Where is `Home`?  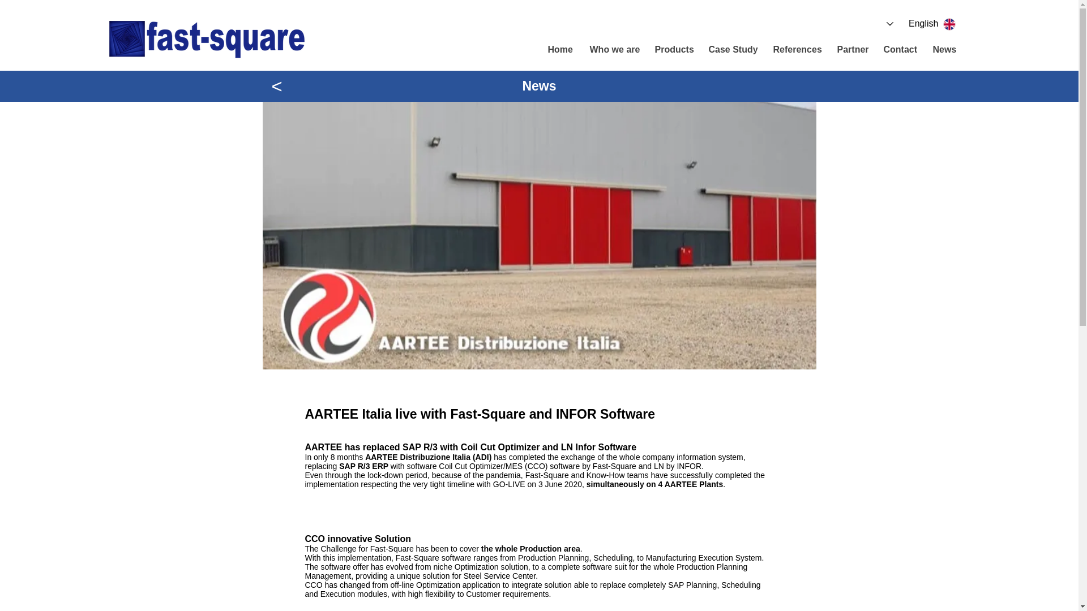 Home is located at coordinates (559, 50).